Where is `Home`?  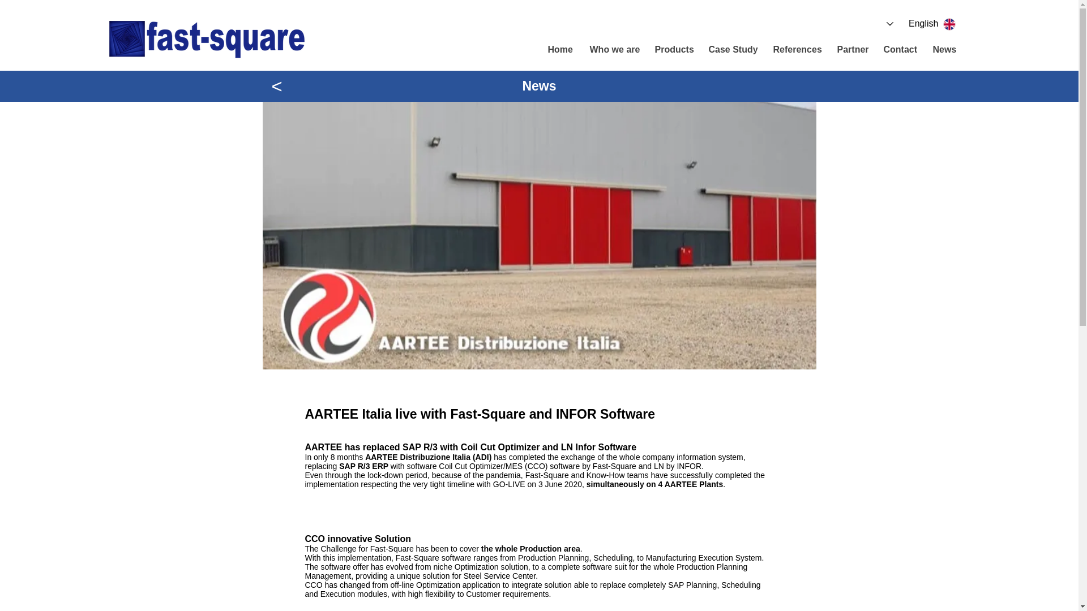 Home is located at coordinates (559, 50).